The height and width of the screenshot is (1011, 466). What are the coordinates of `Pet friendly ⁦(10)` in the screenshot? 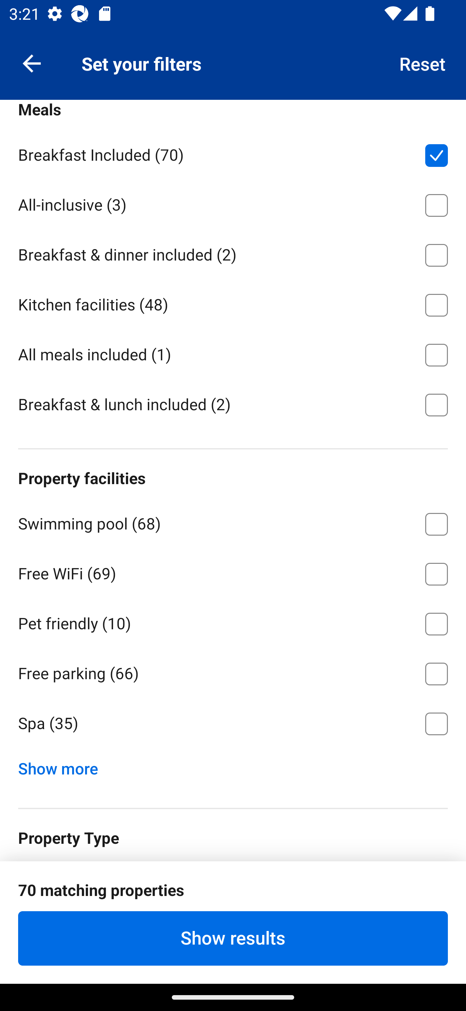 It's located at (233, 622).